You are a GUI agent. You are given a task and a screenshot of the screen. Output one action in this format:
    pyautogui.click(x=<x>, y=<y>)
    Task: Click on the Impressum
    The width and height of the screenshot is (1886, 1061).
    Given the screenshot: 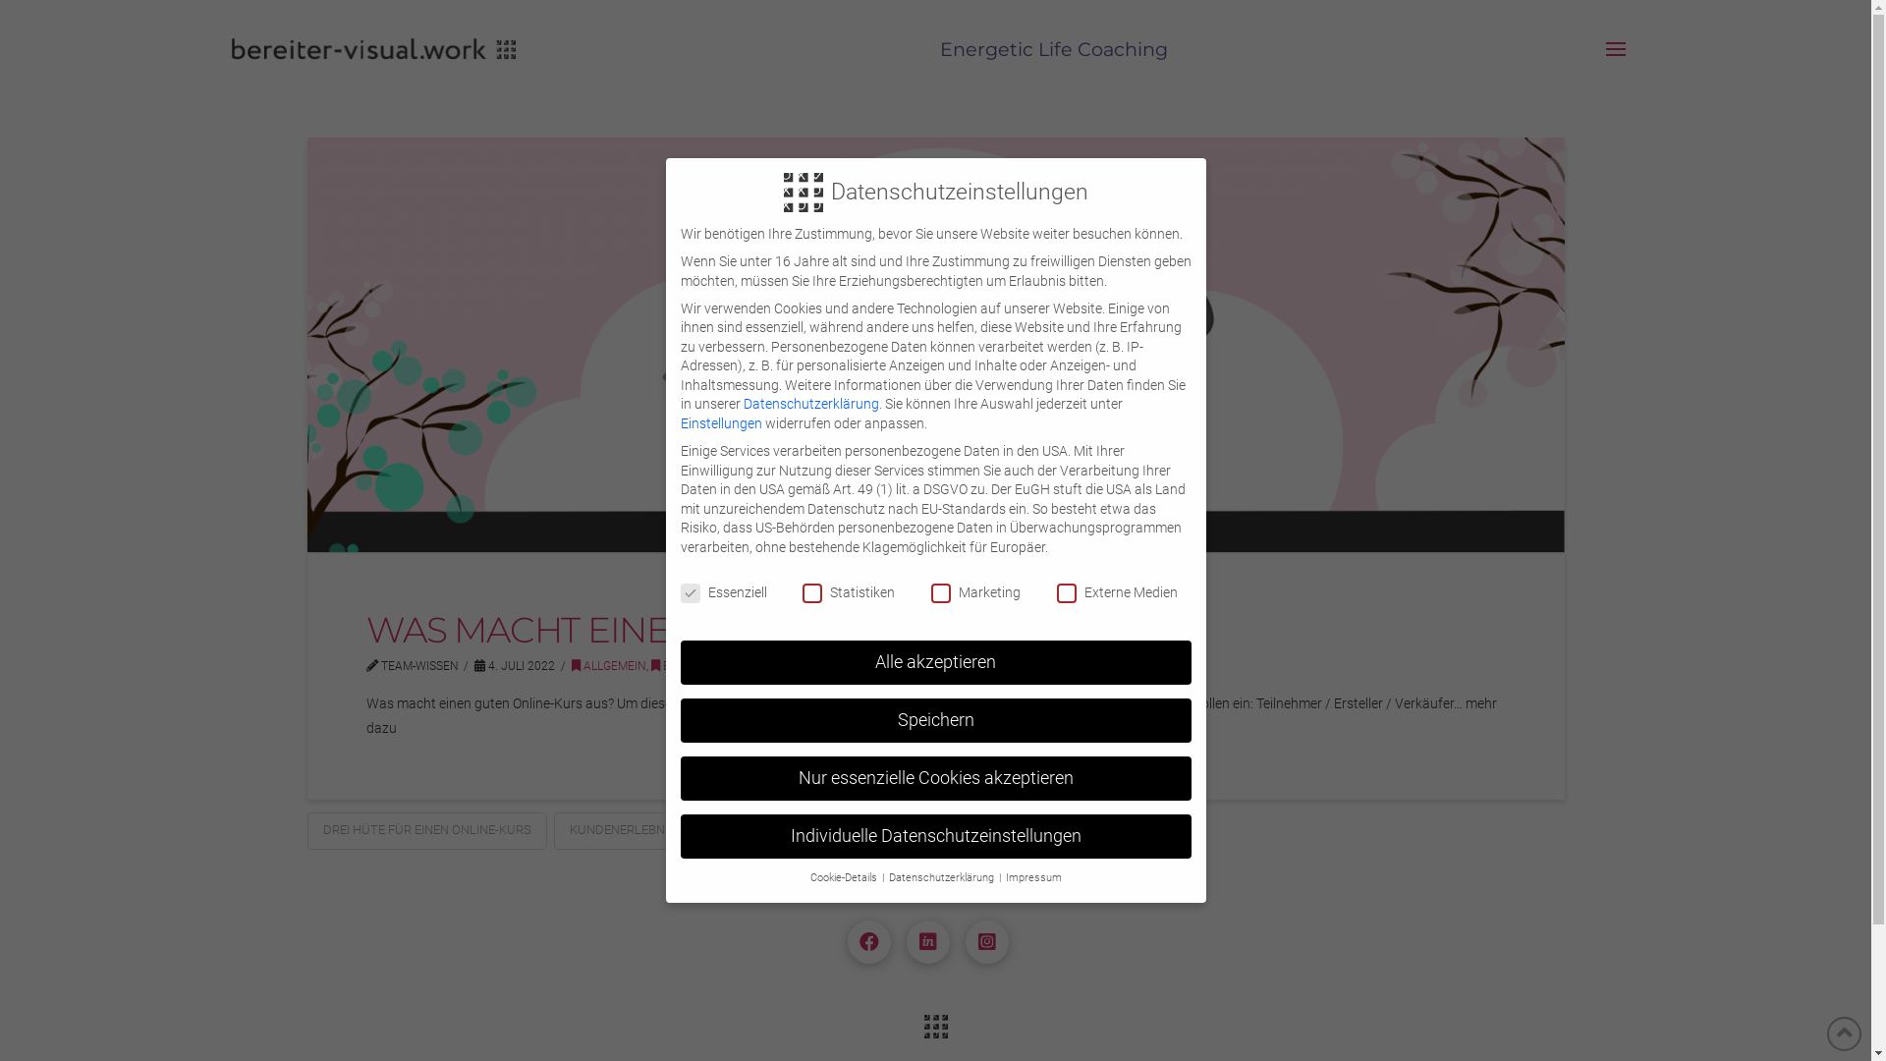 What is the action you would take?
    pyautogui.click(x=1033, y=878)
    